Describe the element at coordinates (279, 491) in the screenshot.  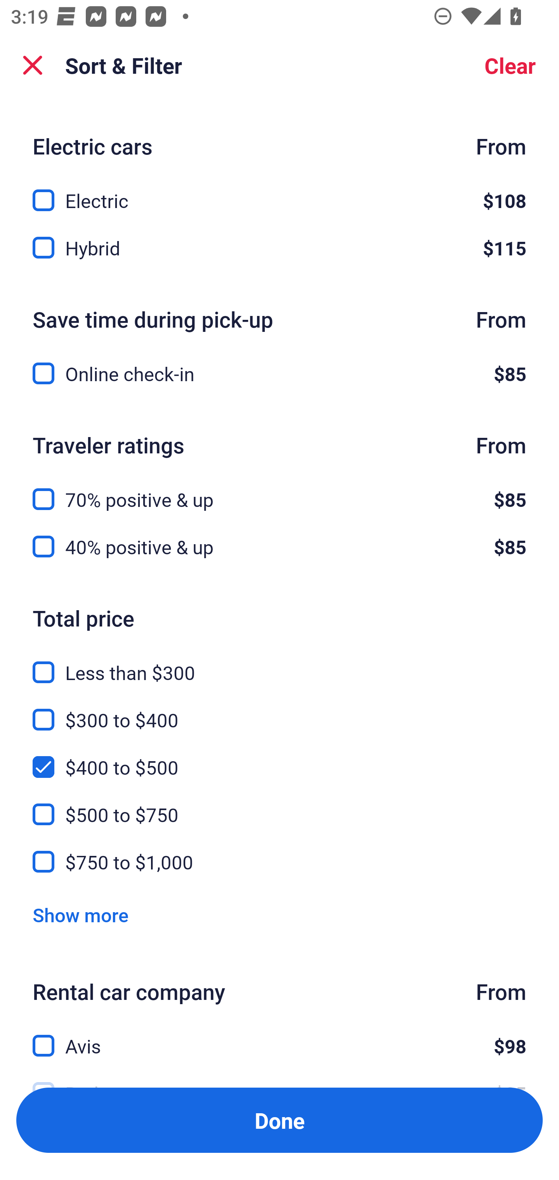
I see `70% positive & up, $85 70% positive & up $85` at that location.